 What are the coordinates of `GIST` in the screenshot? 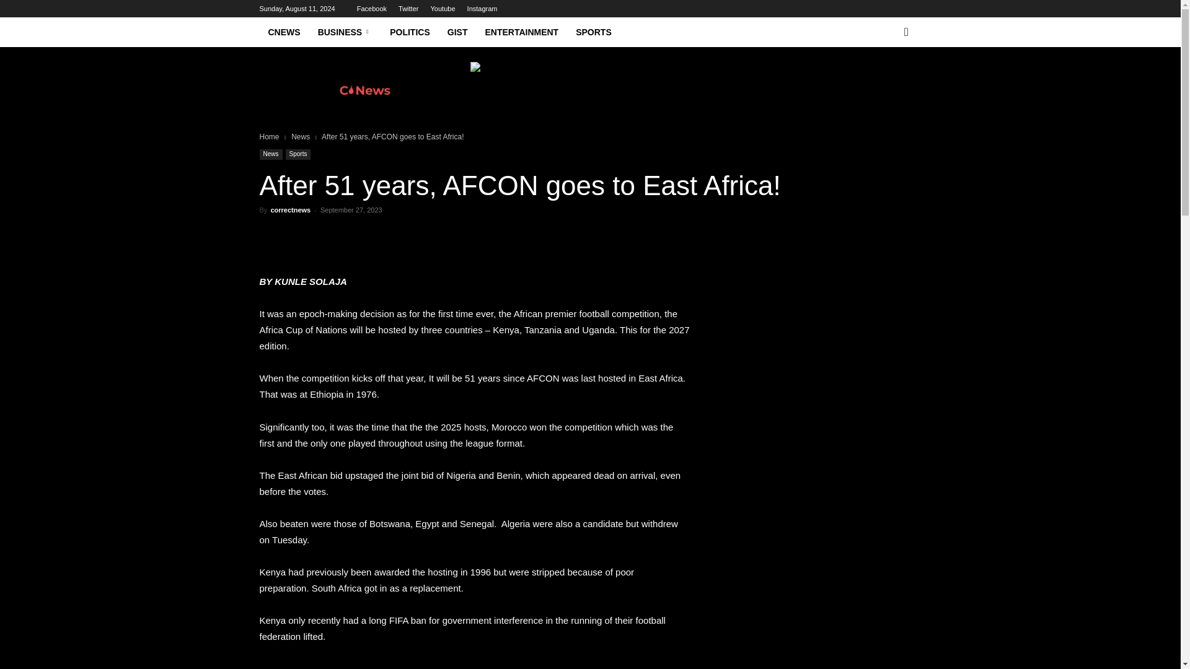 It's located at (457, 32).